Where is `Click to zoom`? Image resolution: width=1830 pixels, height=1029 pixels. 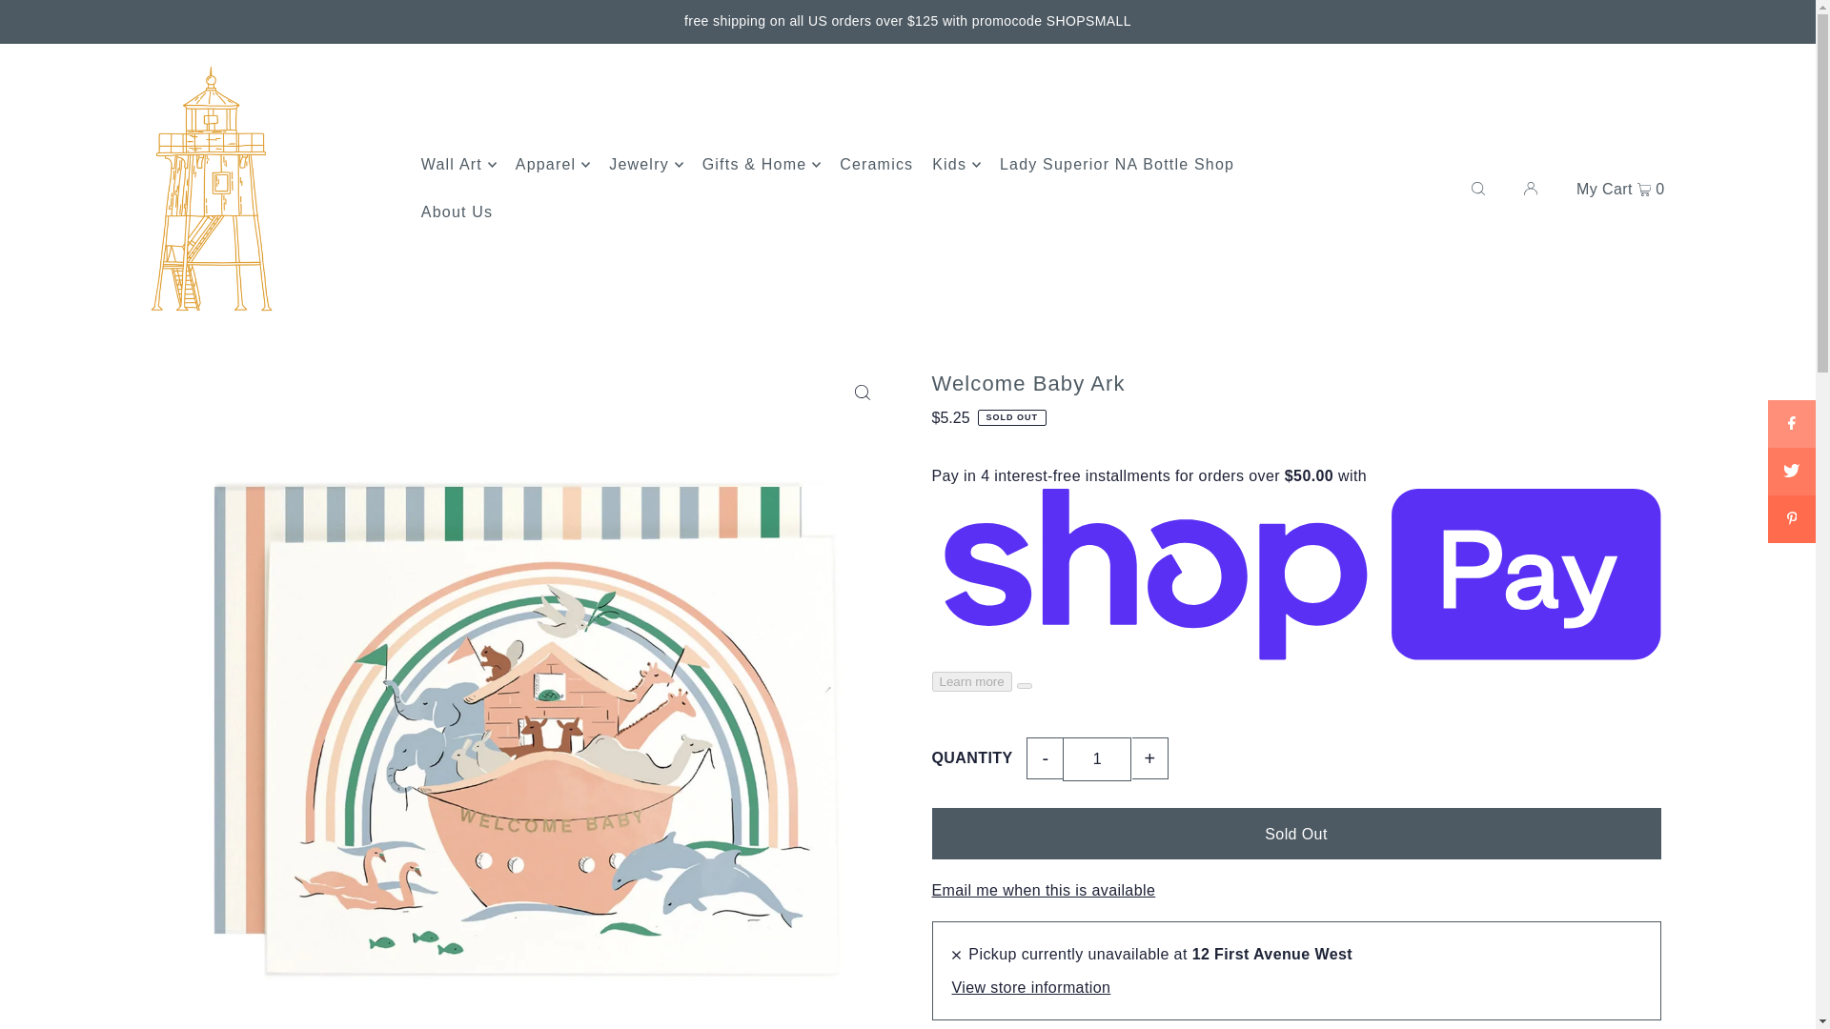
Click to zoom is located at coordinates (862, 393).